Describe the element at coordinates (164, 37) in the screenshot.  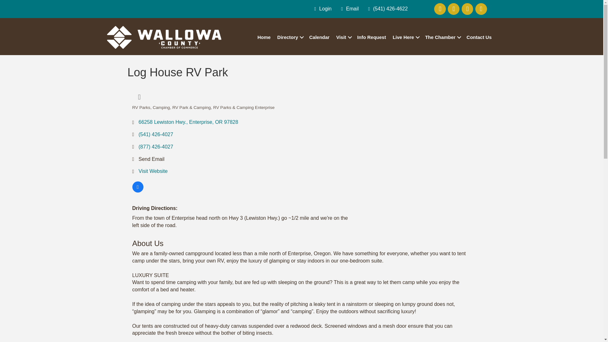
I see `wccc-horizontal-chamber-white-h100` at that location.